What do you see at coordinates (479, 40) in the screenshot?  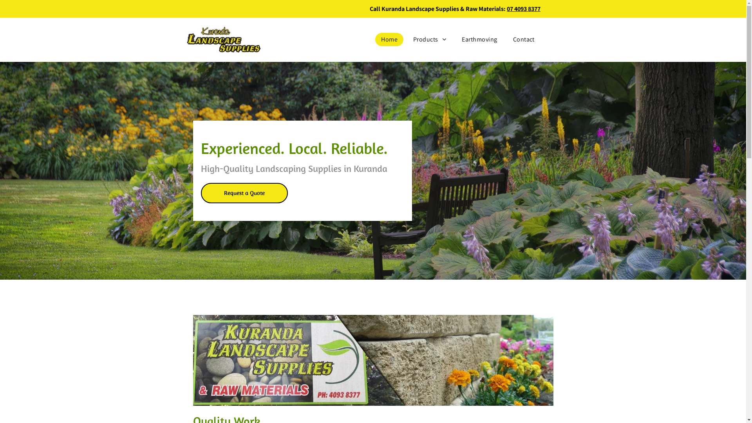 I see `Earthmoving` at bounding box center [479, 40].